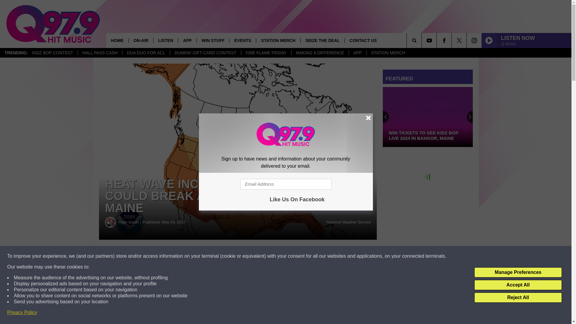  I want to click on Accept All, so click(518, 285).